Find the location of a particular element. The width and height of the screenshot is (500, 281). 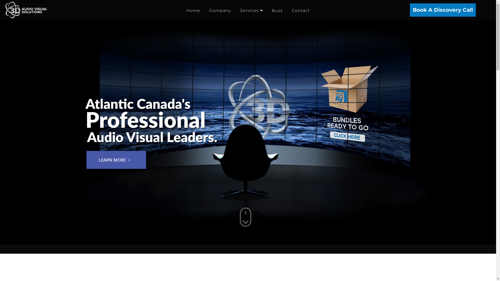

Home is located at coordinates (193, 11).